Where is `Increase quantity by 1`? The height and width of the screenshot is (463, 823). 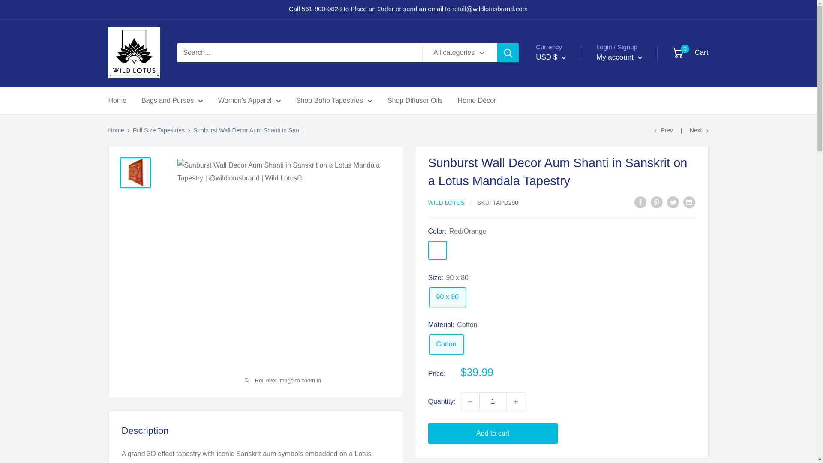
Increase quantity by 1 is located at coordinates (516, 401).